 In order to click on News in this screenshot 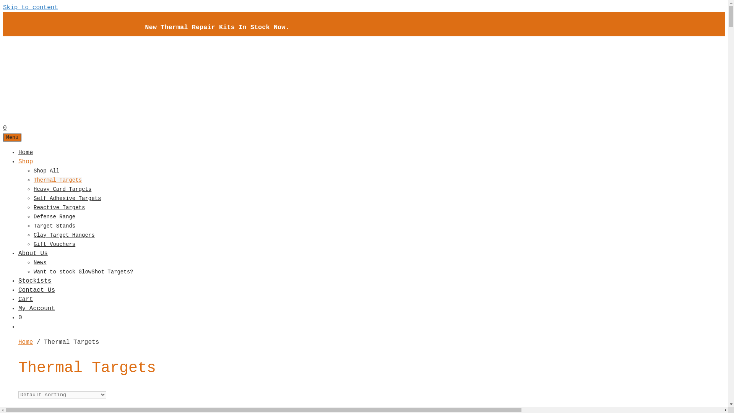, I will do `click(40, 262)`.